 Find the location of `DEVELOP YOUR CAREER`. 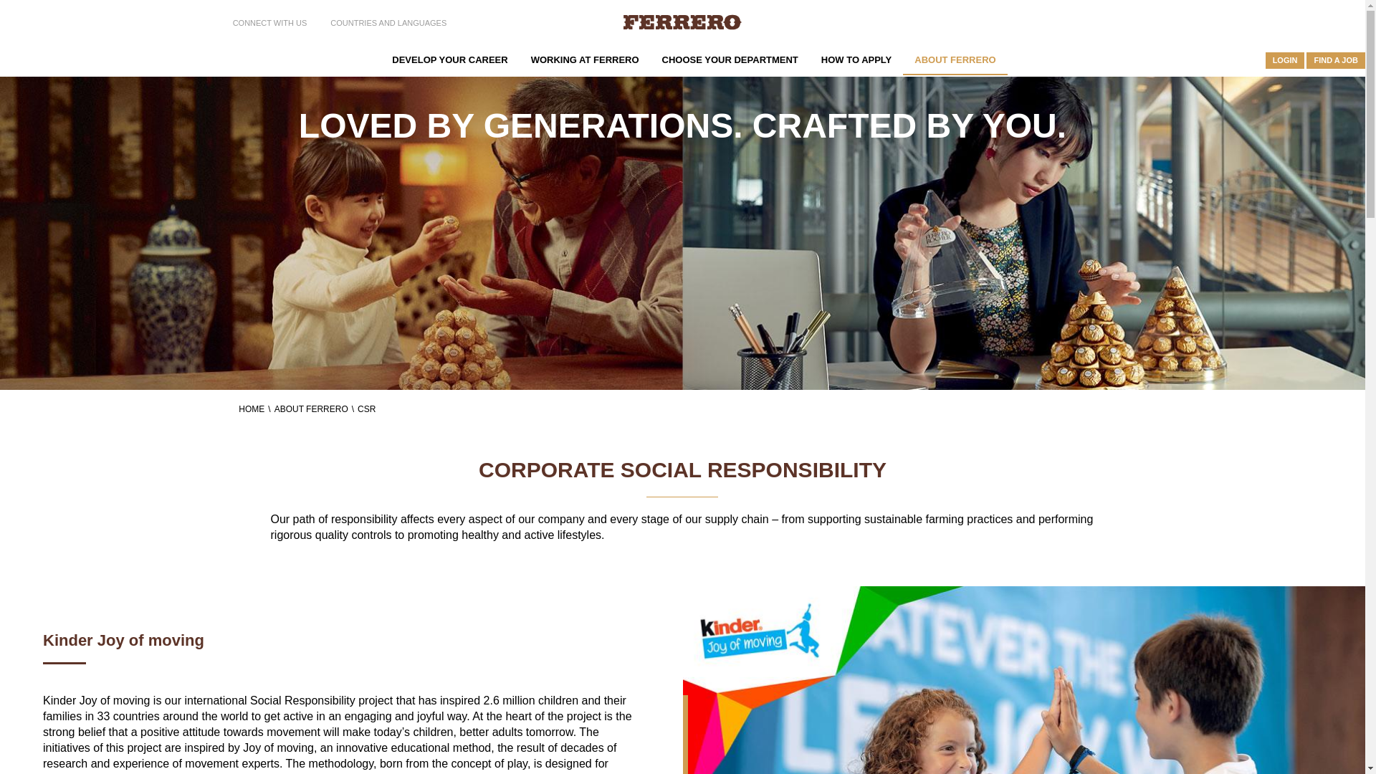

DEVELOP YOUR CAREER is located at coordinates (449, 59).